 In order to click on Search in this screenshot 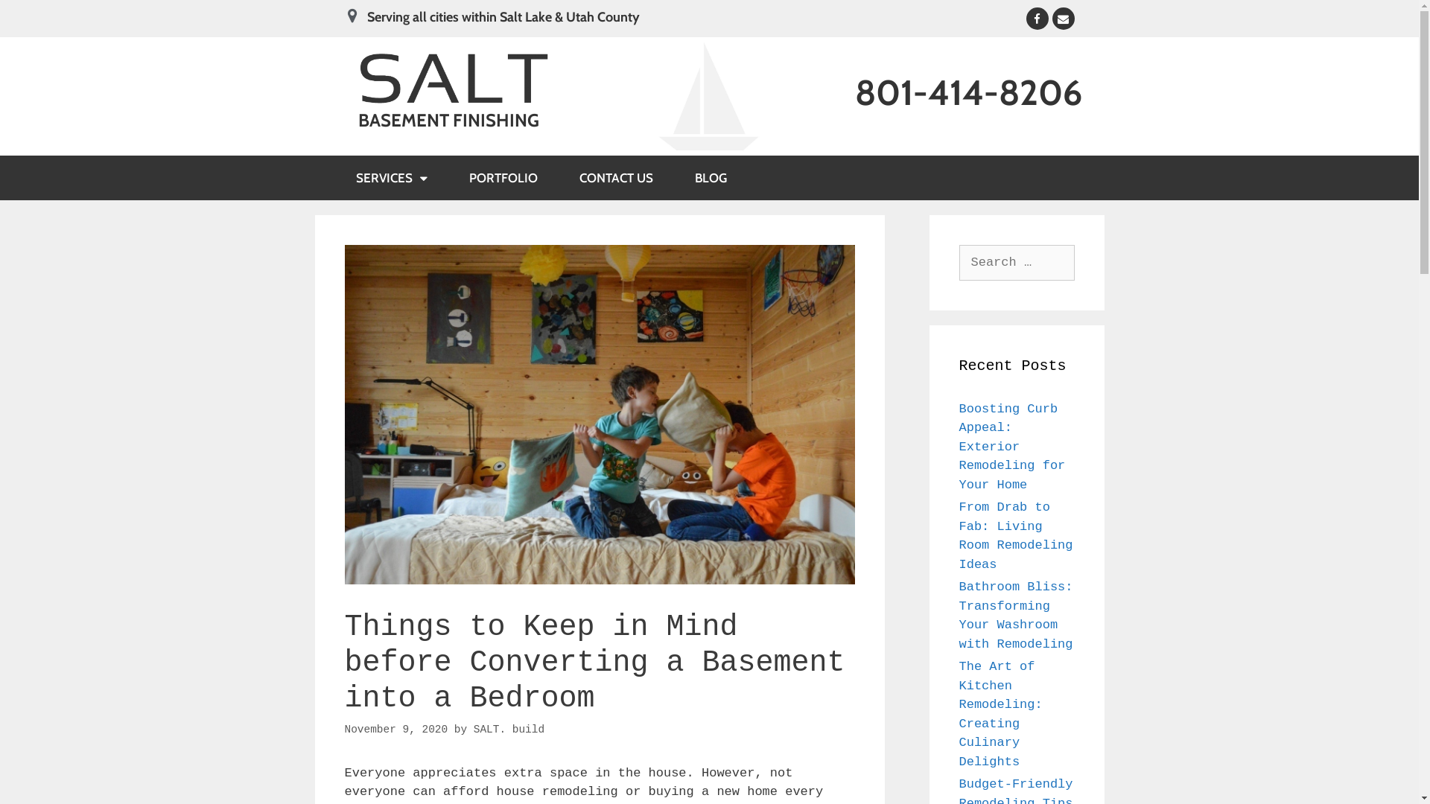, I will do `click(39, 18)`.